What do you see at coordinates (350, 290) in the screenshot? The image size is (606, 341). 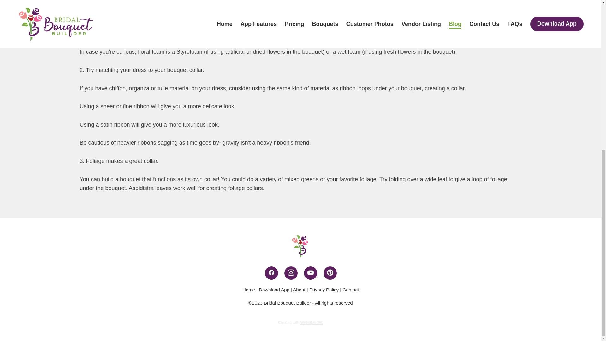 I see `Contact` at bounding box center [350, 290].